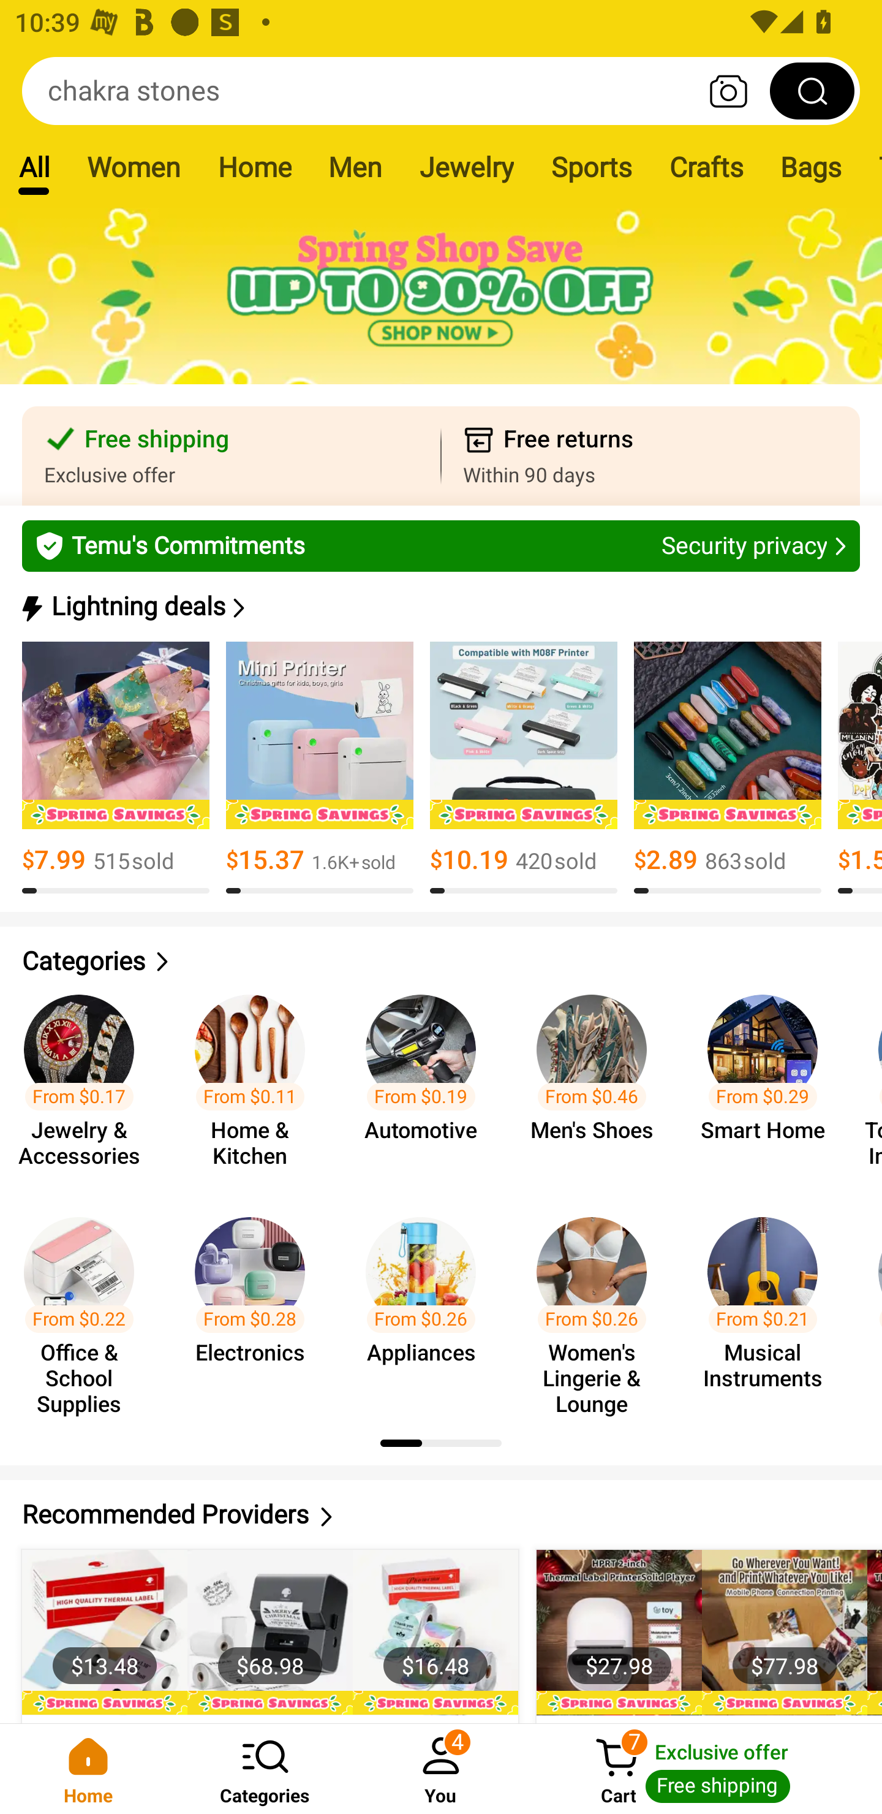 This screenshot has width=882, height=1814. I want to click on From $0.11 Home & Kitchen, so click(256, 1083).